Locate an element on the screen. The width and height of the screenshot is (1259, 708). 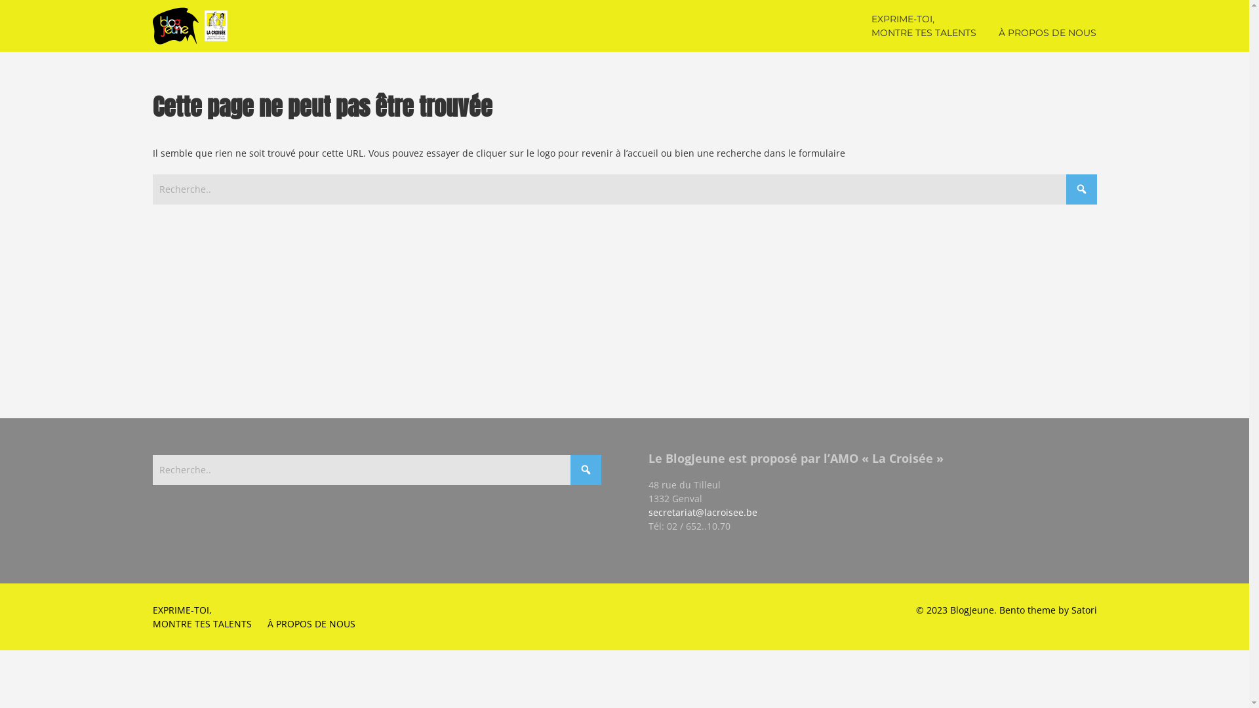
EXPRIME-TOI,
MONTRE TES TALENTS is located at coordinates (202, 617).